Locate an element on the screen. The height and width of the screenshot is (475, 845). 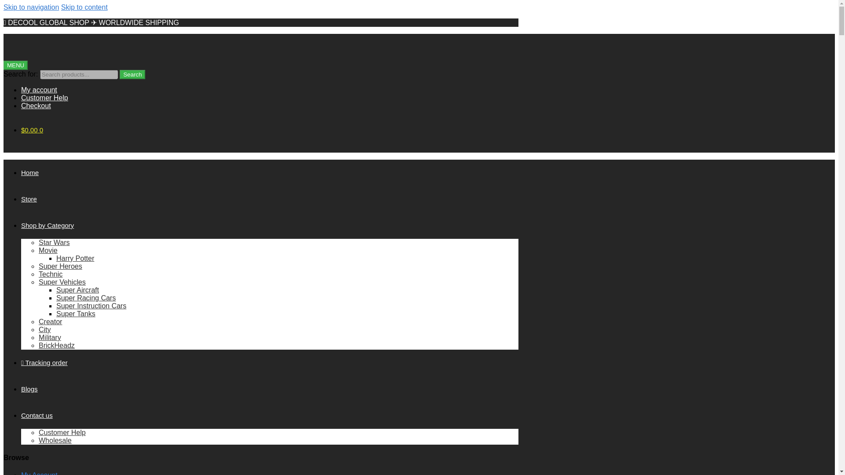
Technic is located at coordinates (51, 274).